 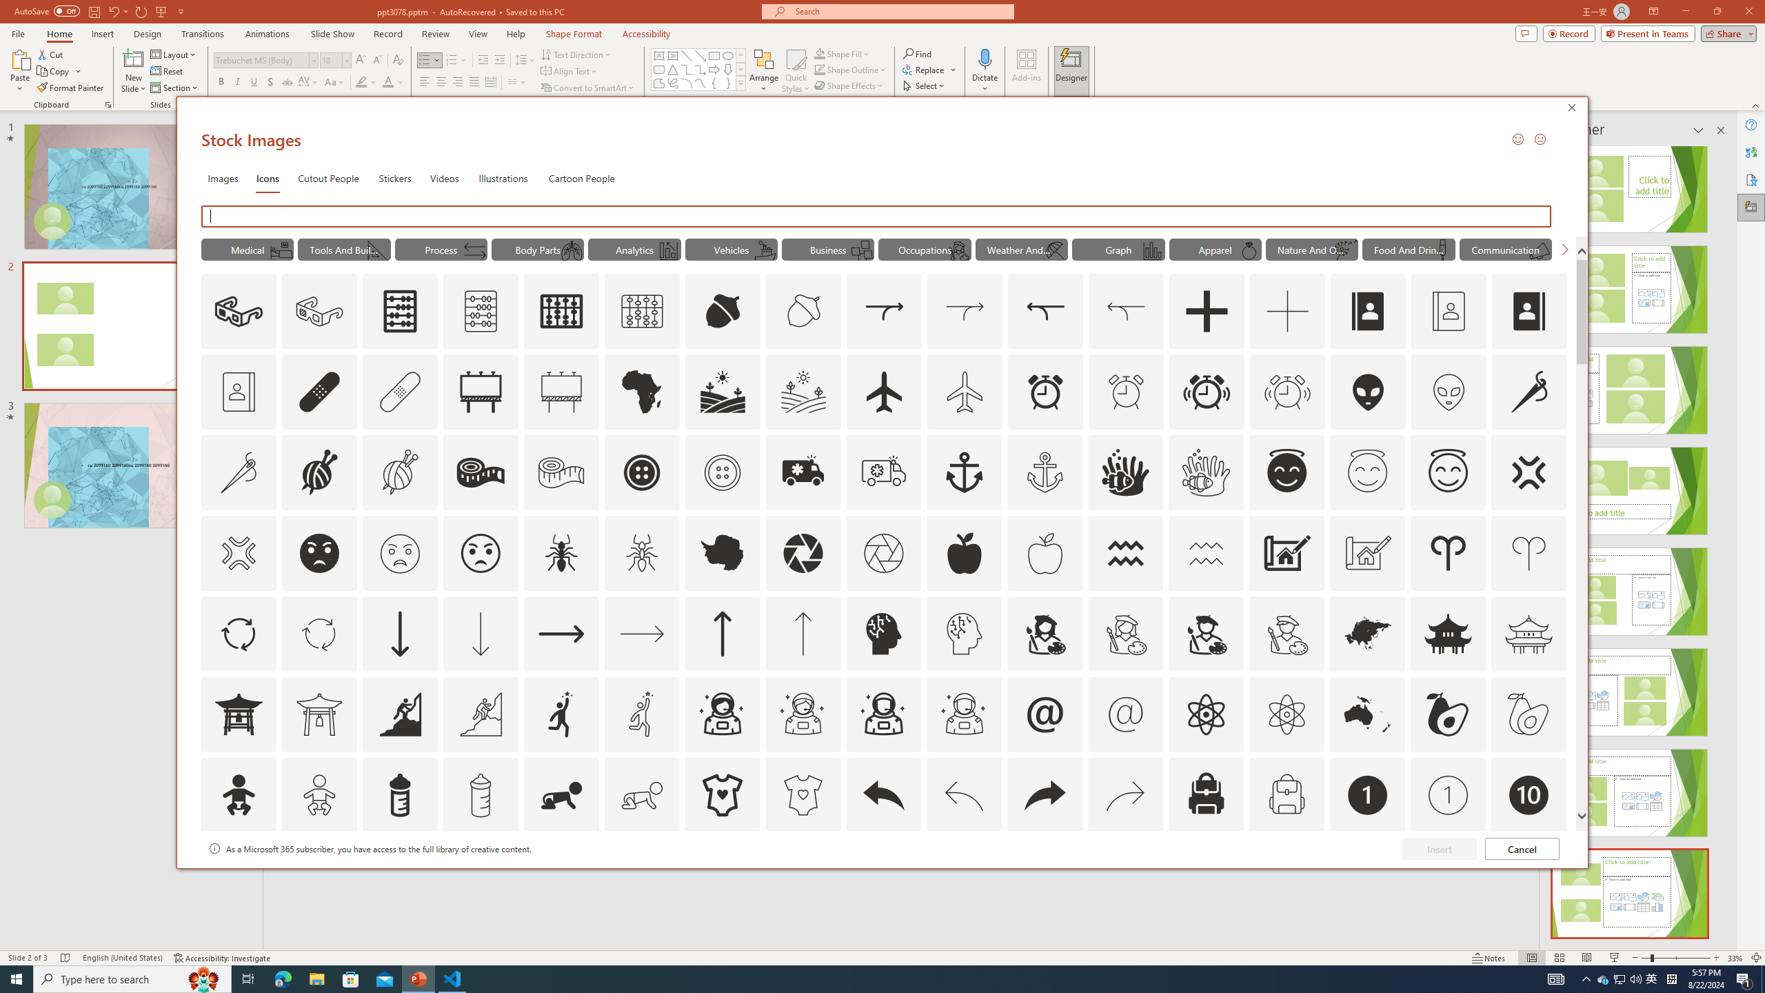 I want to click on AutomationID: Icons_Add, so click(x=1207, y=312).